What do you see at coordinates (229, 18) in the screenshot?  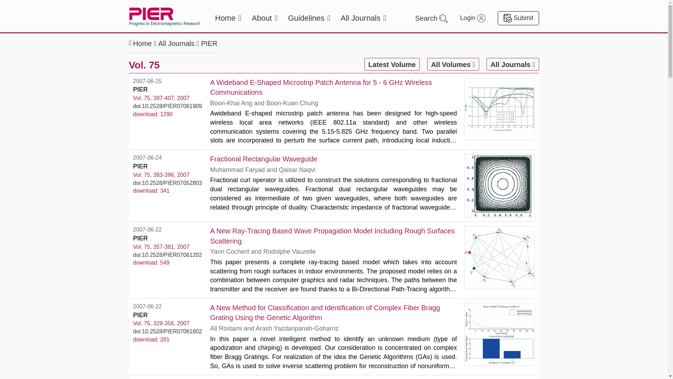 I see `Home` at bounding box center [229, 18].